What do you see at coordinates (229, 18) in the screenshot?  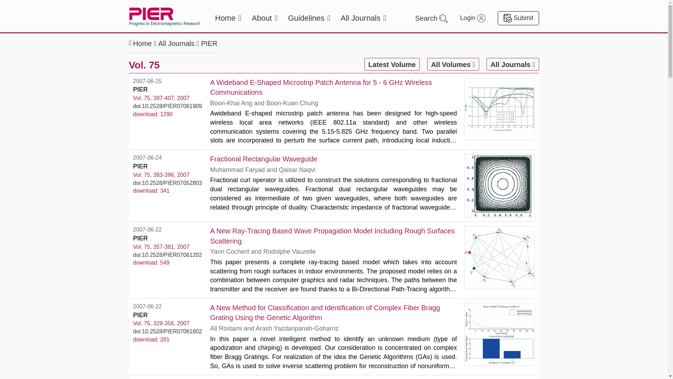 I see `Home` at bounding box center [229, 18].